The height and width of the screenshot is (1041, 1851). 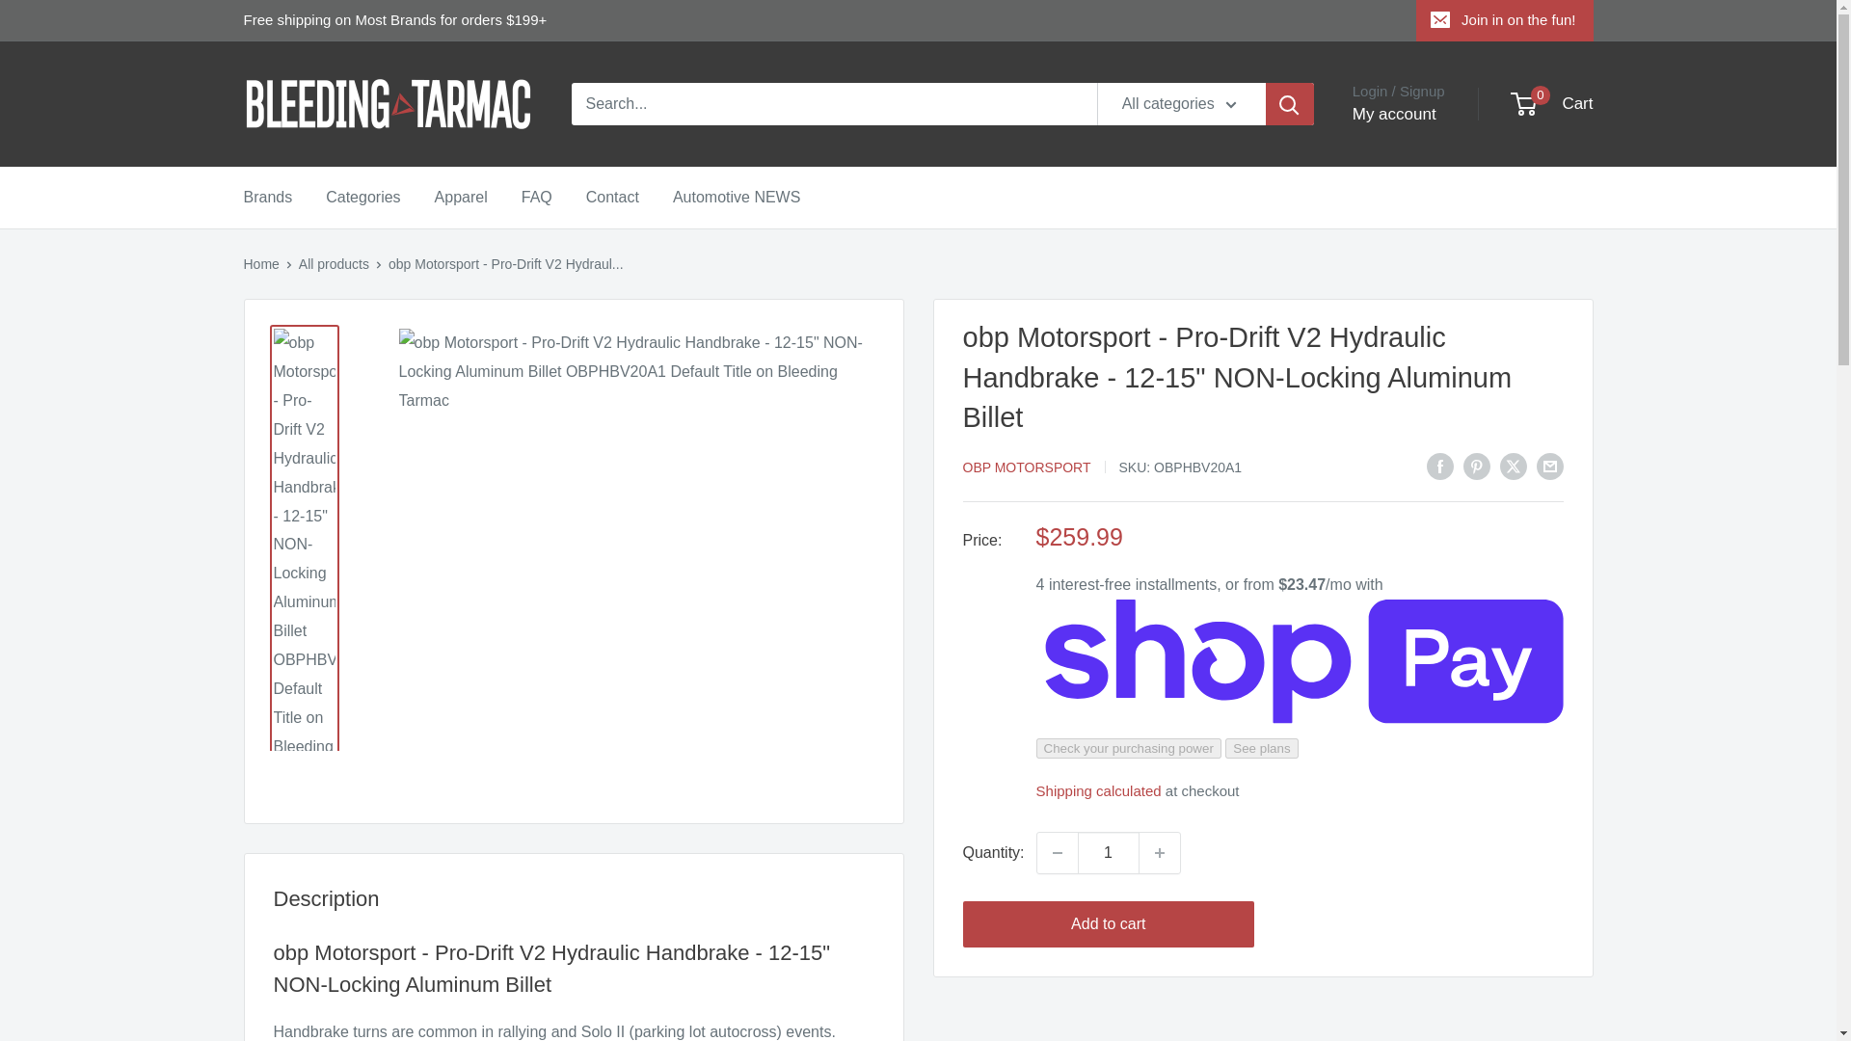 What do you see at coordinates (1109, 853) in the screenshot?
I see `Increase quantity by 1` at bounding box center [1109, 853].